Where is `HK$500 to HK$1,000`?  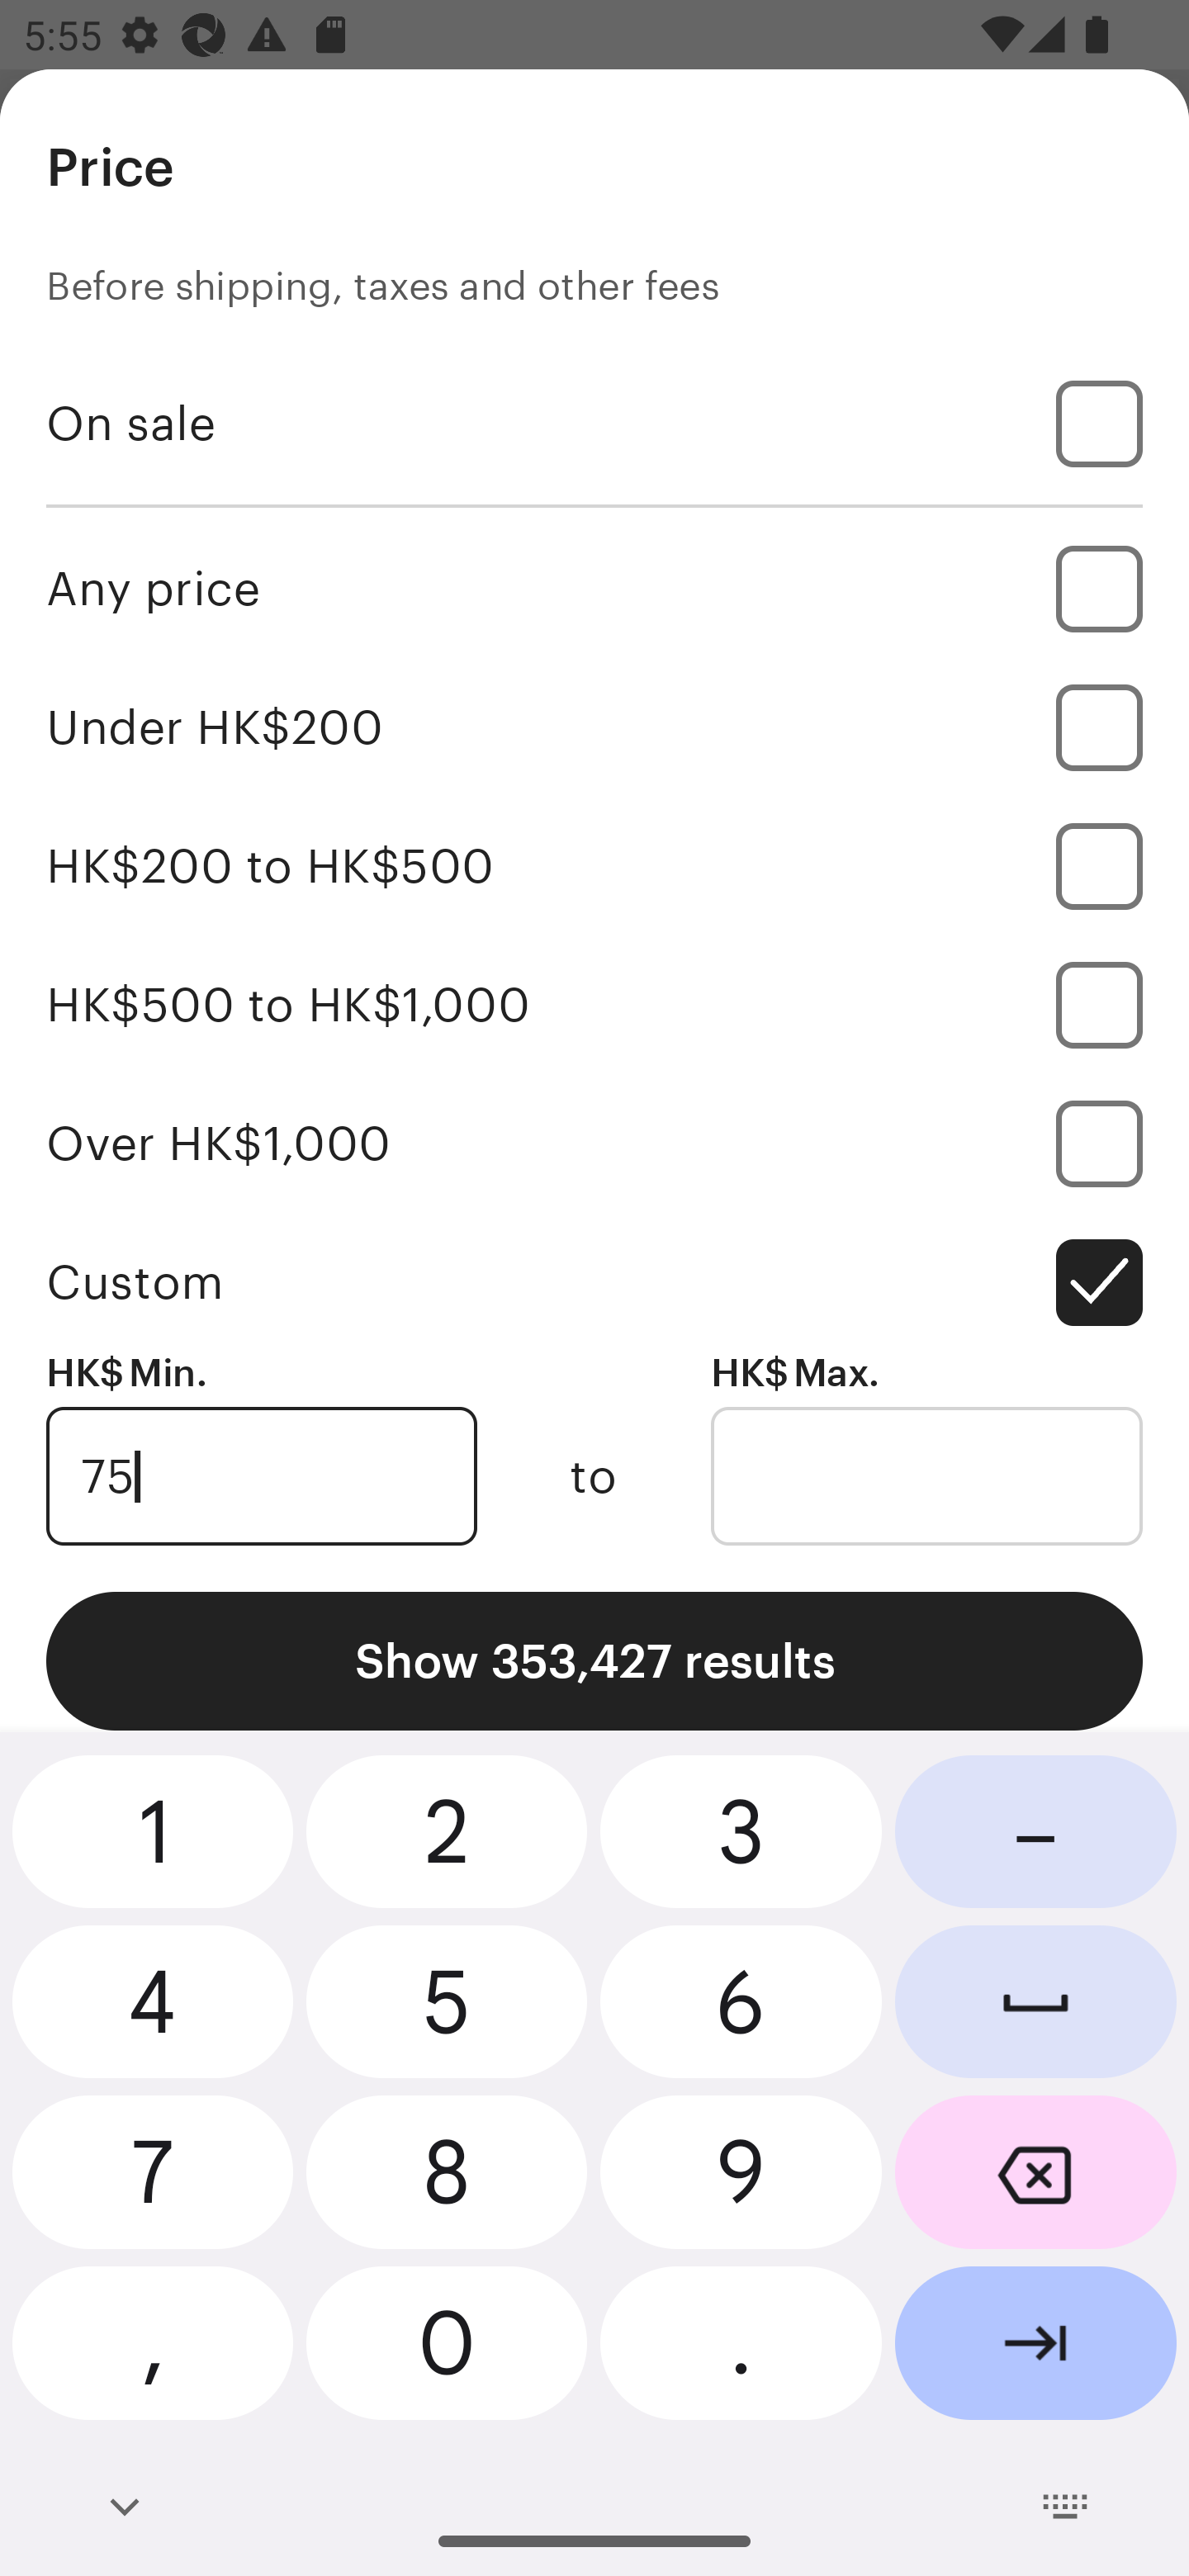 HK$500 to HK$1,000 is located at coordinates (594, 1004).